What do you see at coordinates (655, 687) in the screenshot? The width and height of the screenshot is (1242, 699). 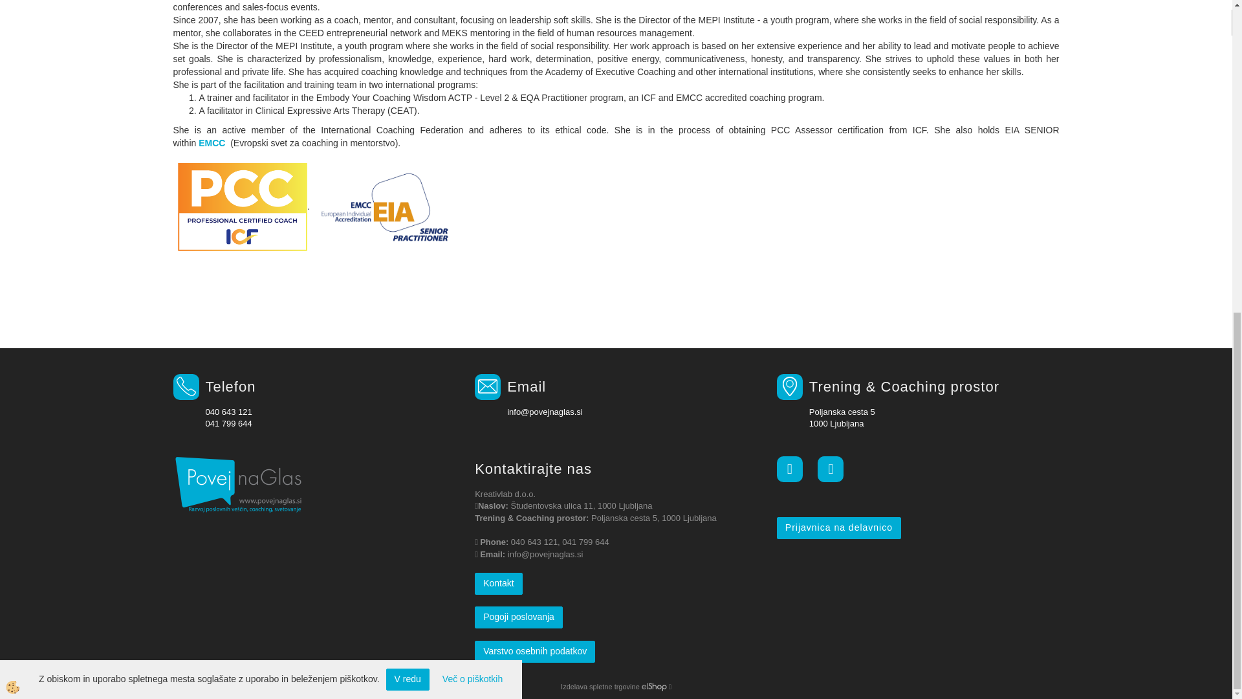 I see `Izdelava spletne trgovine` at bounding box center [655, 687].